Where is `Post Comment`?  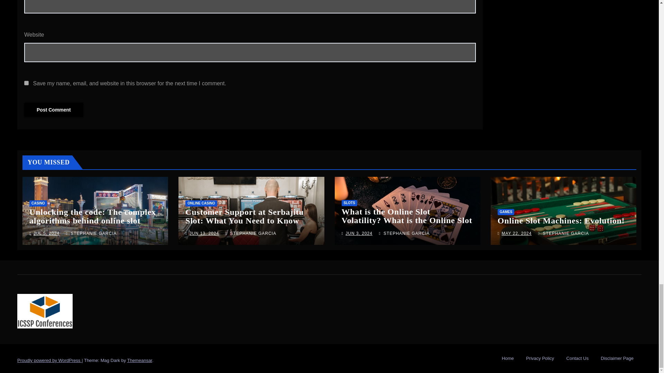 Post Comment is located at coordinates (54, 110).